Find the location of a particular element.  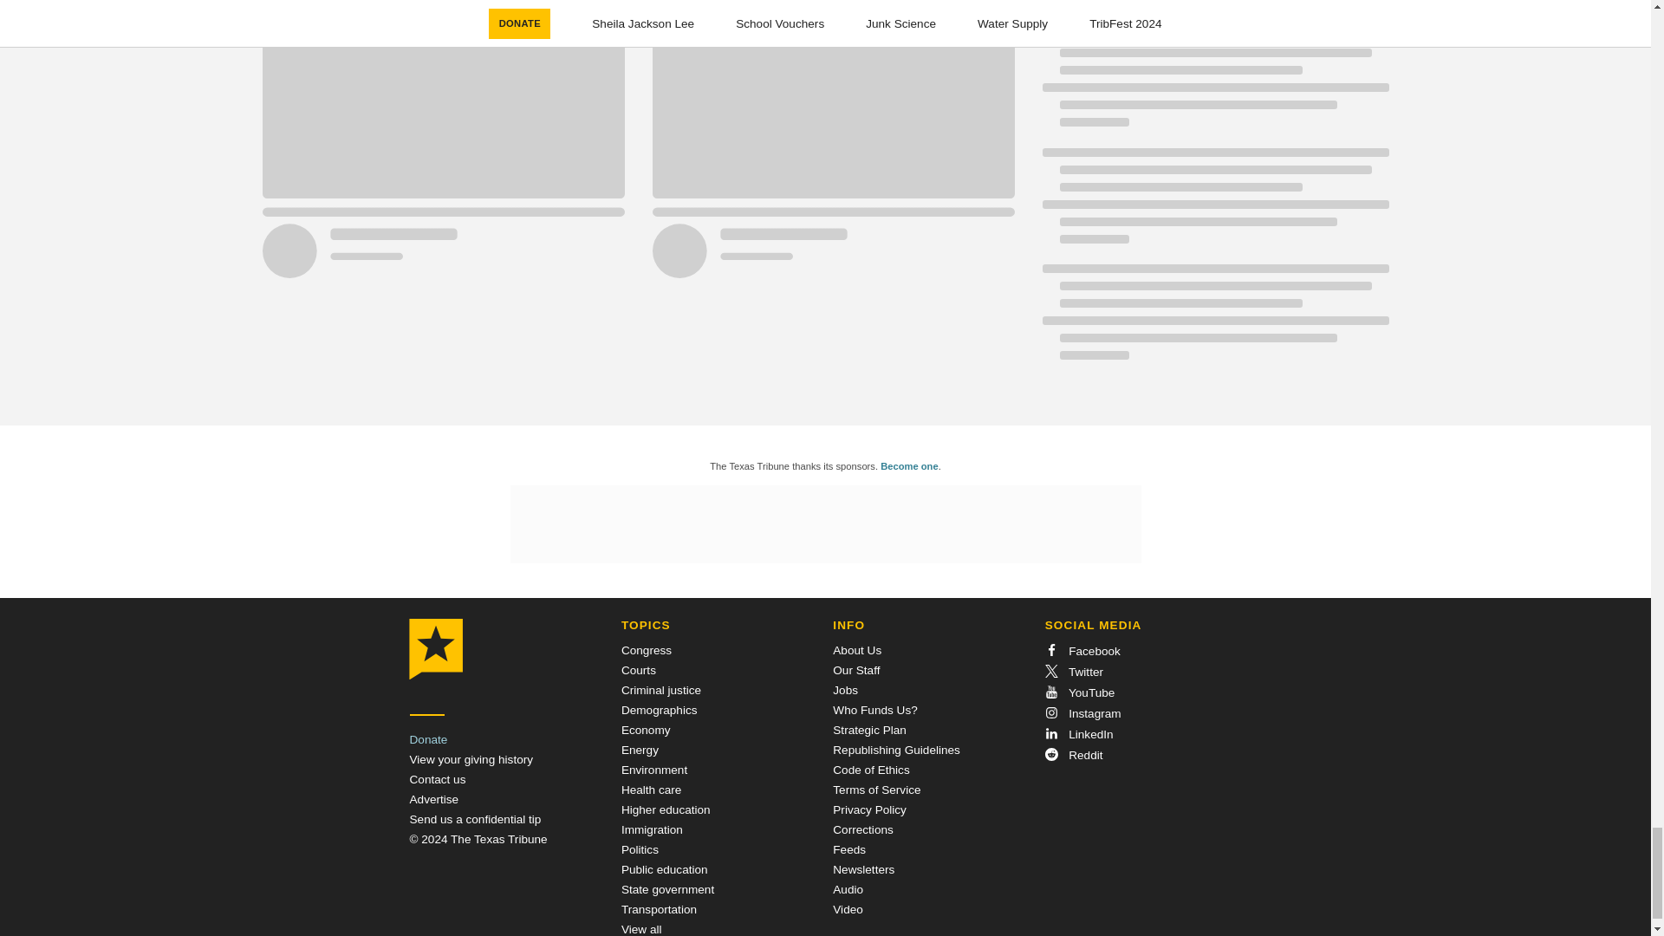

Contact us is located at coordinates (437, 780).